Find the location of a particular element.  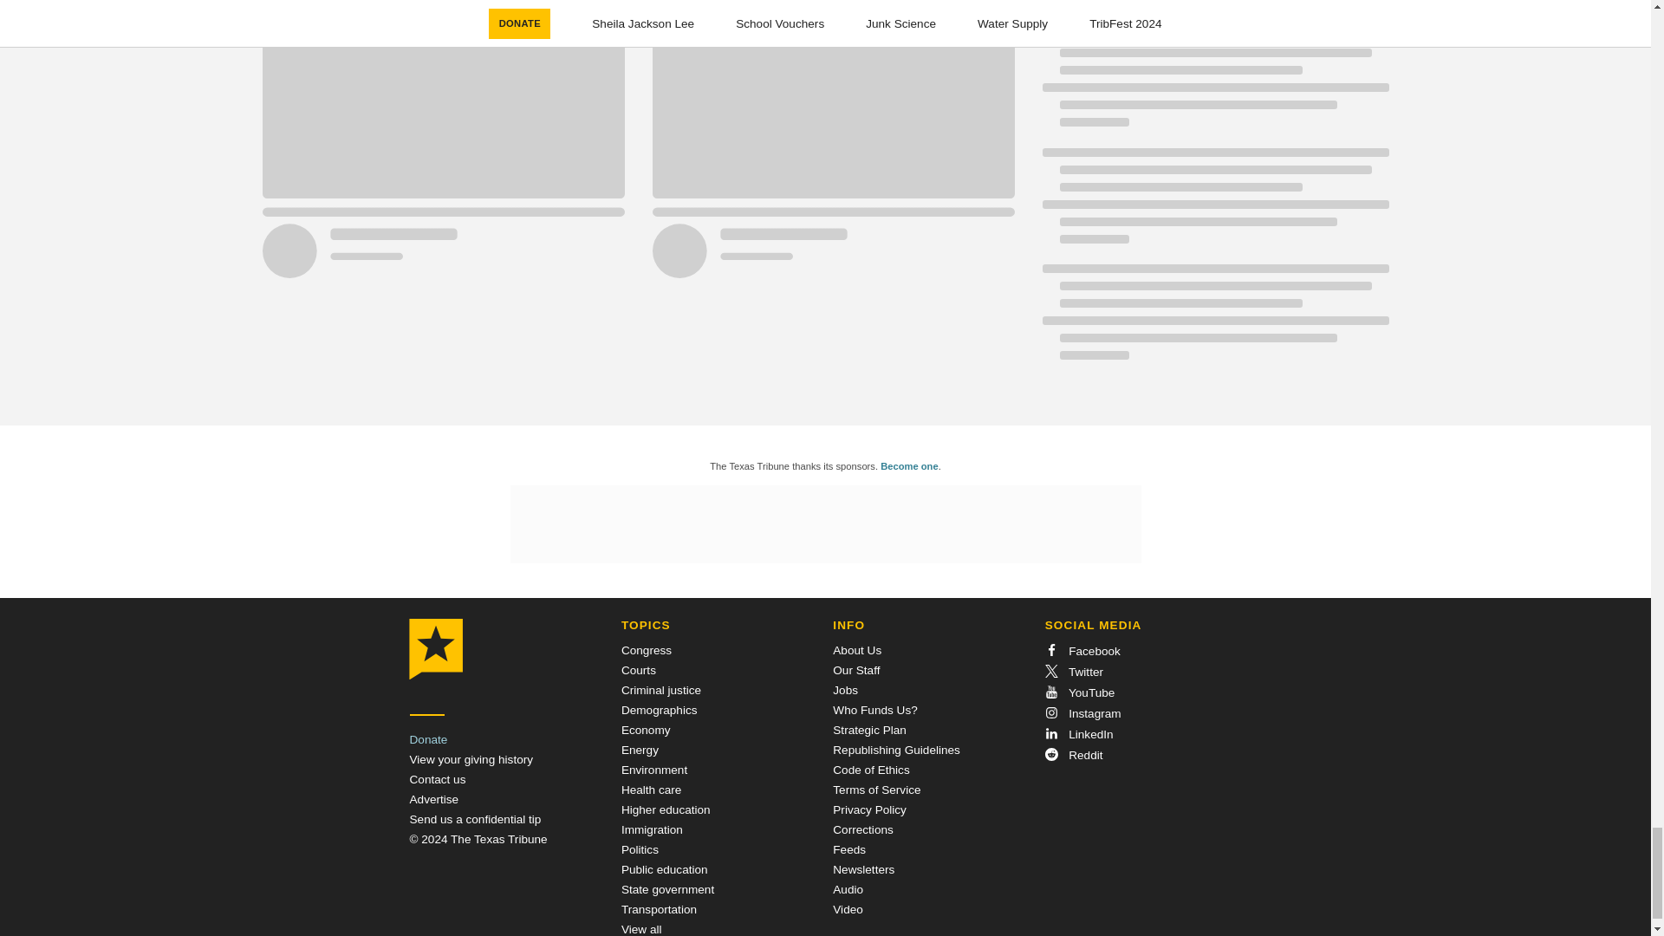

Contact us is located at coordinates (437, 780).